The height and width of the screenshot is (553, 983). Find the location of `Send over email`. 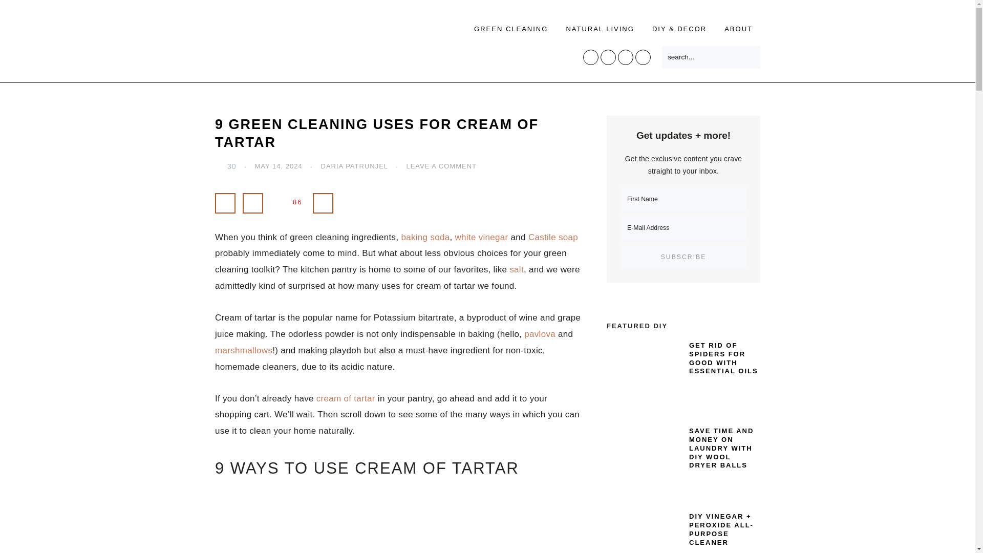

Send over email is located at coordinates (323, 203).